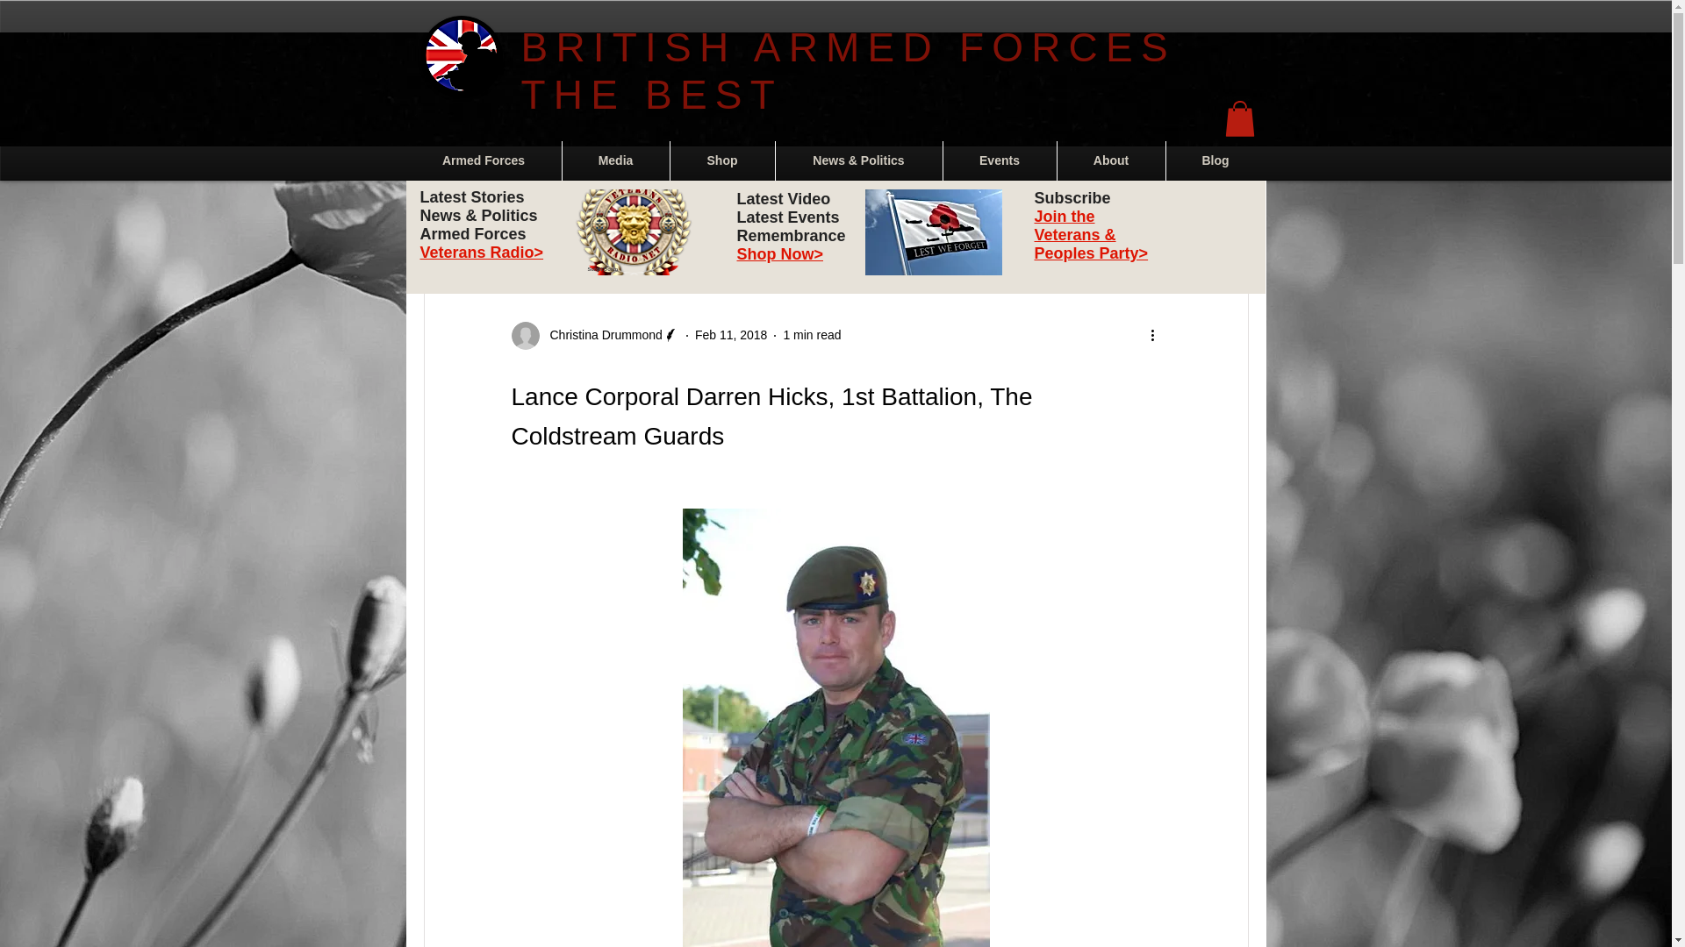 Image resolution: width=1685 pixels, height=947 pixels. What do you see at coordinates (614, 160) in the screenshot?
I see `Media` at bounding box center [614, 160].